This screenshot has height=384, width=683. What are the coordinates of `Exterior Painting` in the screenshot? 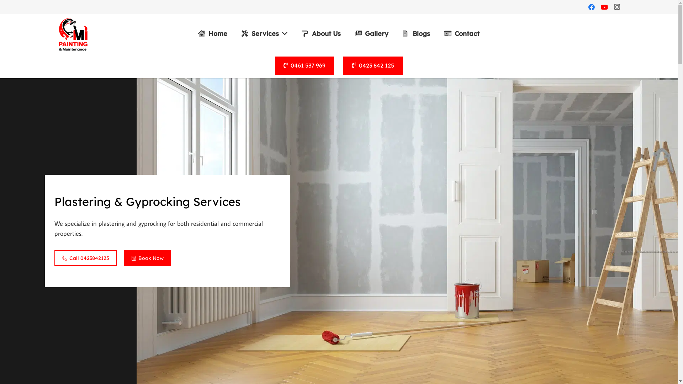 It's located at (76, 67).